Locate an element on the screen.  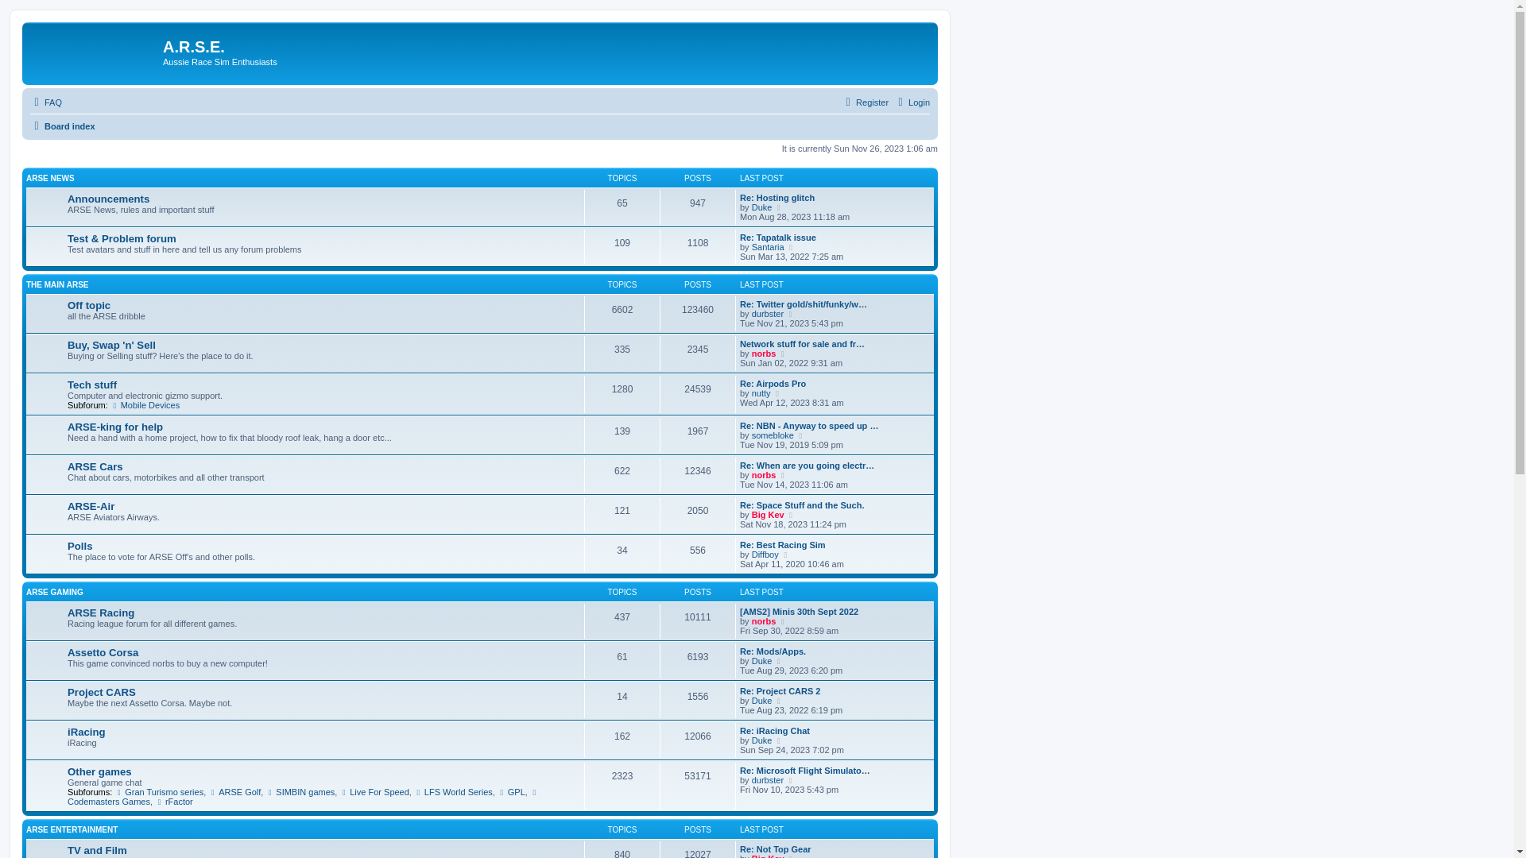
Register is located at coordinates (59, 181).